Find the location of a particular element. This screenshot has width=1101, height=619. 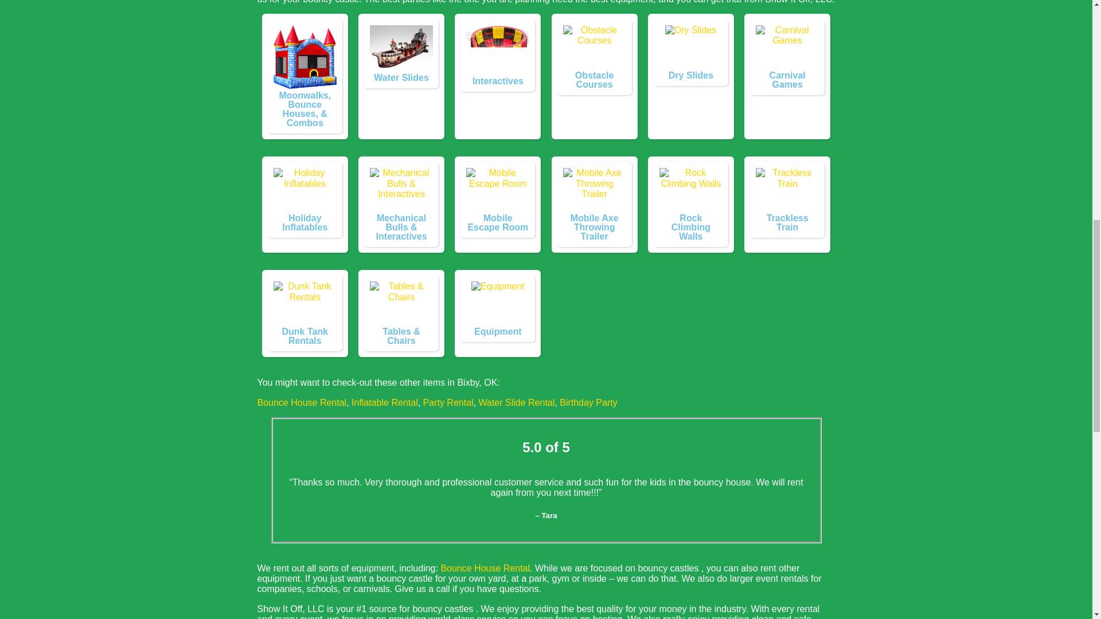

Interactives is located at coordinates (498, 49).